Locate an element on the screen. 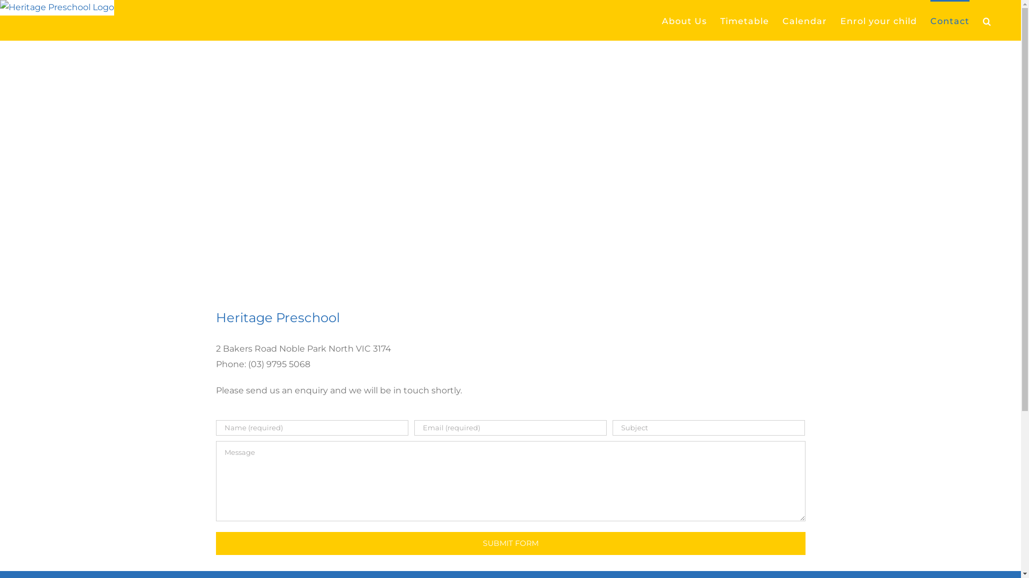  About Us is located at coordinates (684, 20).